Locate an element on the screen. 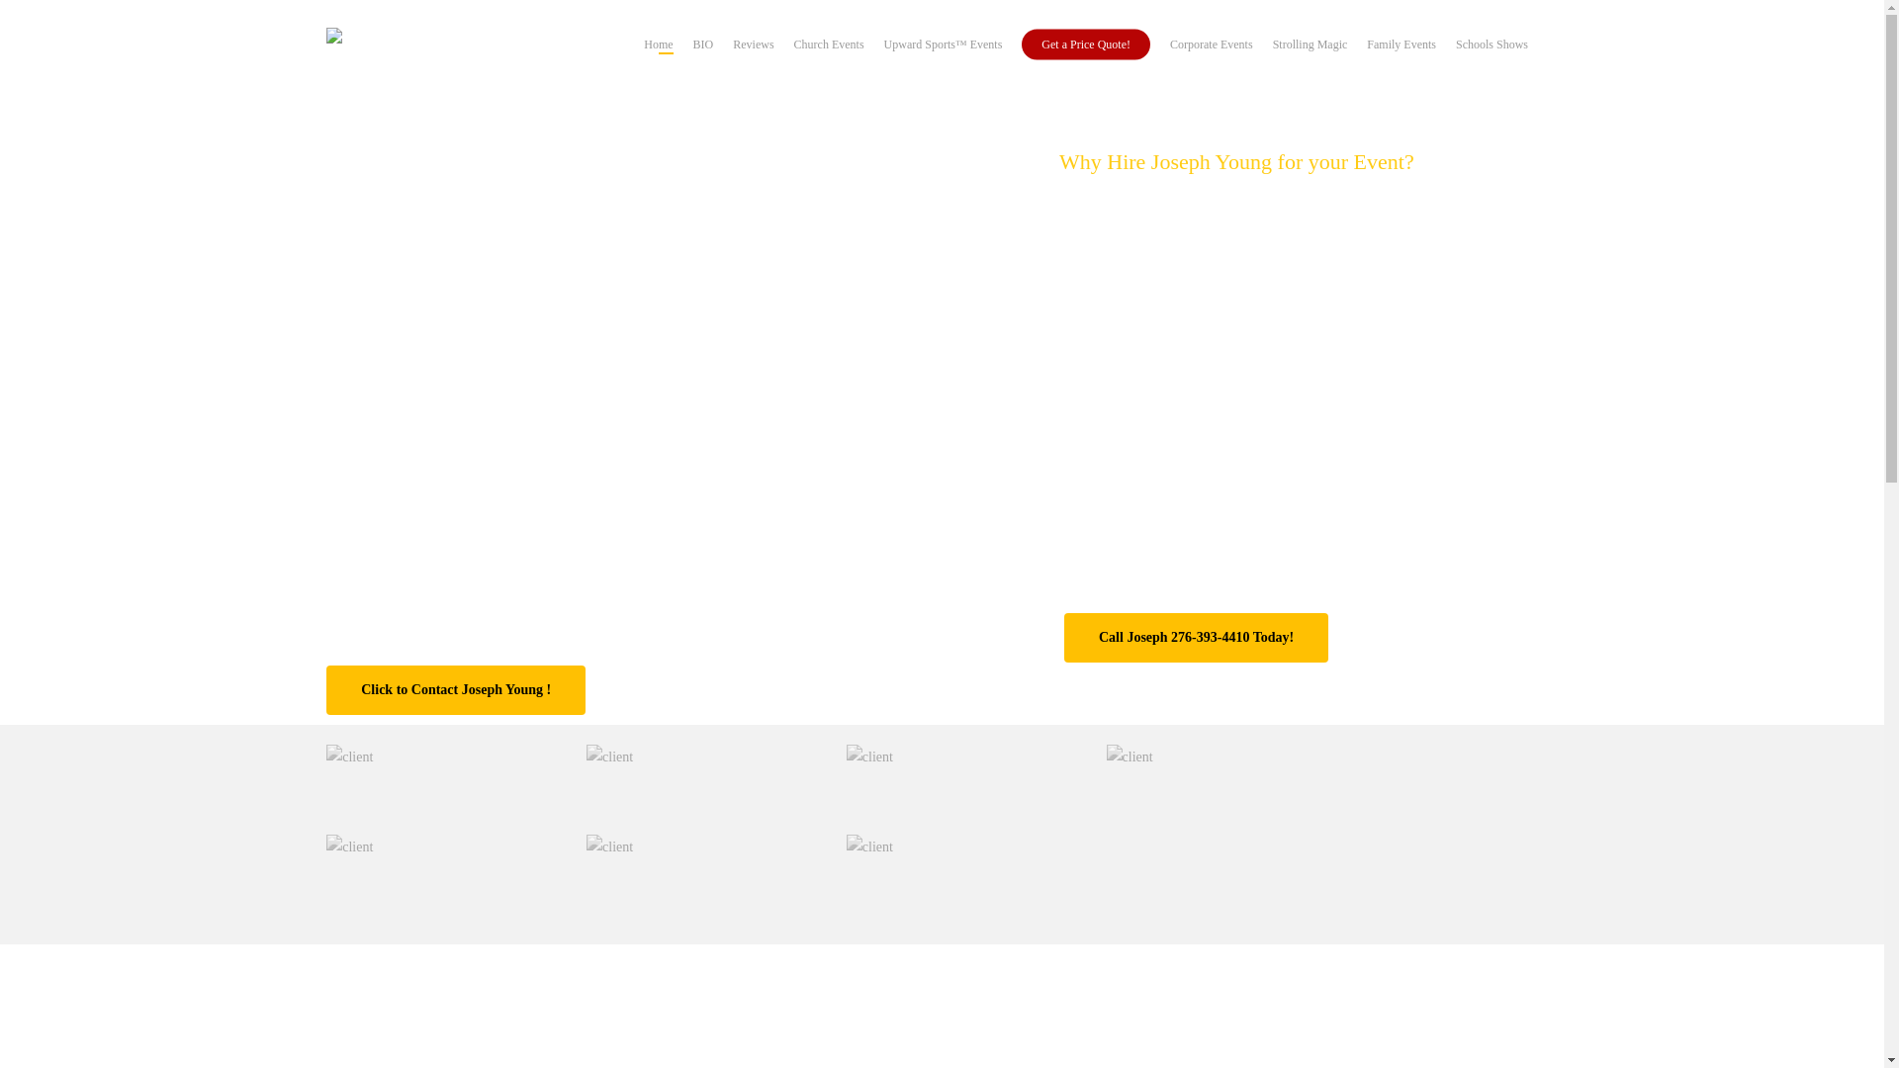 The height and width of the screenshot is (1068, 1899). BIO is located at coordinates (702, 44).